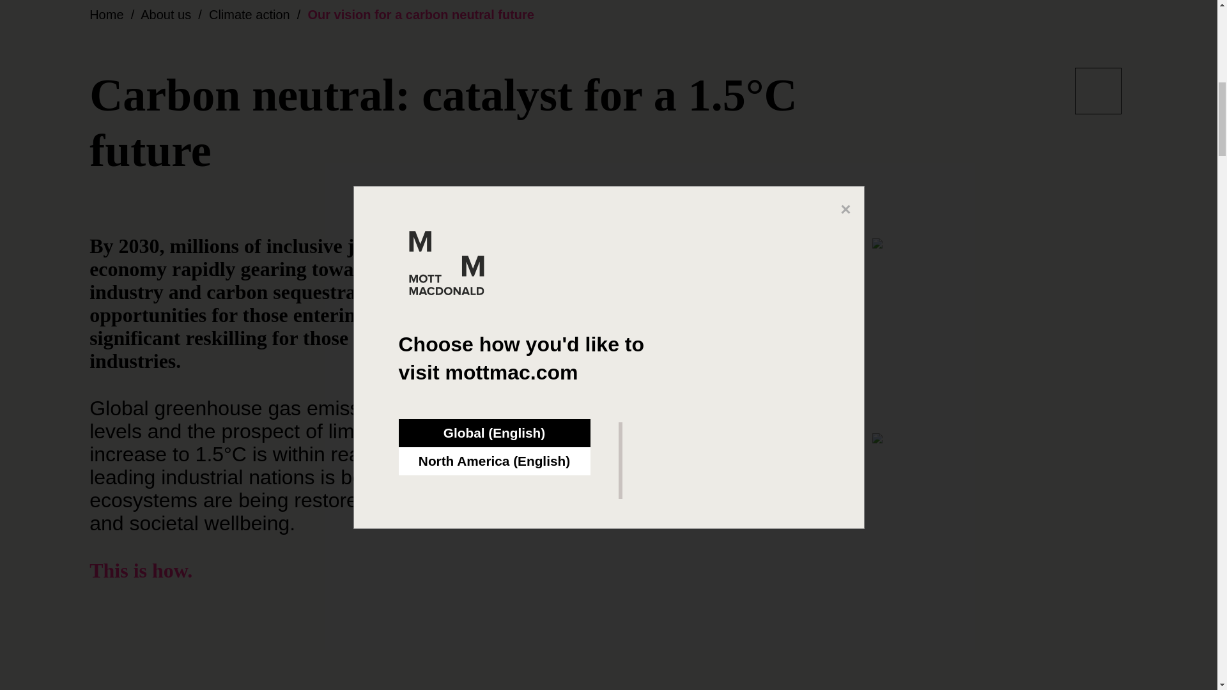 The height and width of the screenshot is (690, 1227). Describe the element at coordinates (249, 14) in the screenshot. I see `Climate action` at that location.